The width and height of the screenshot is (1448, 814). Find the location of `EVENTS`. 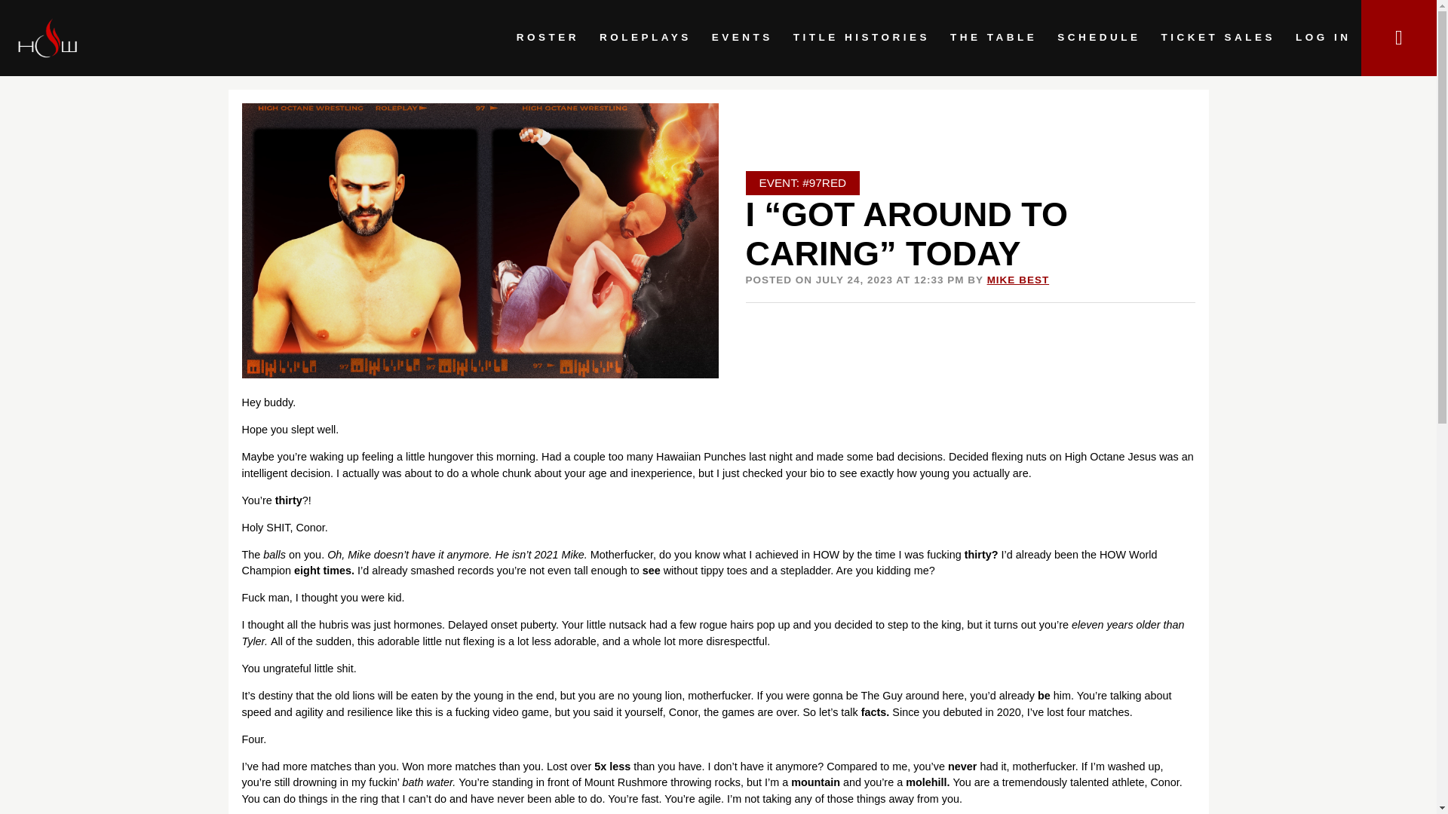

EVENTS is located at coordinates (742, 38).